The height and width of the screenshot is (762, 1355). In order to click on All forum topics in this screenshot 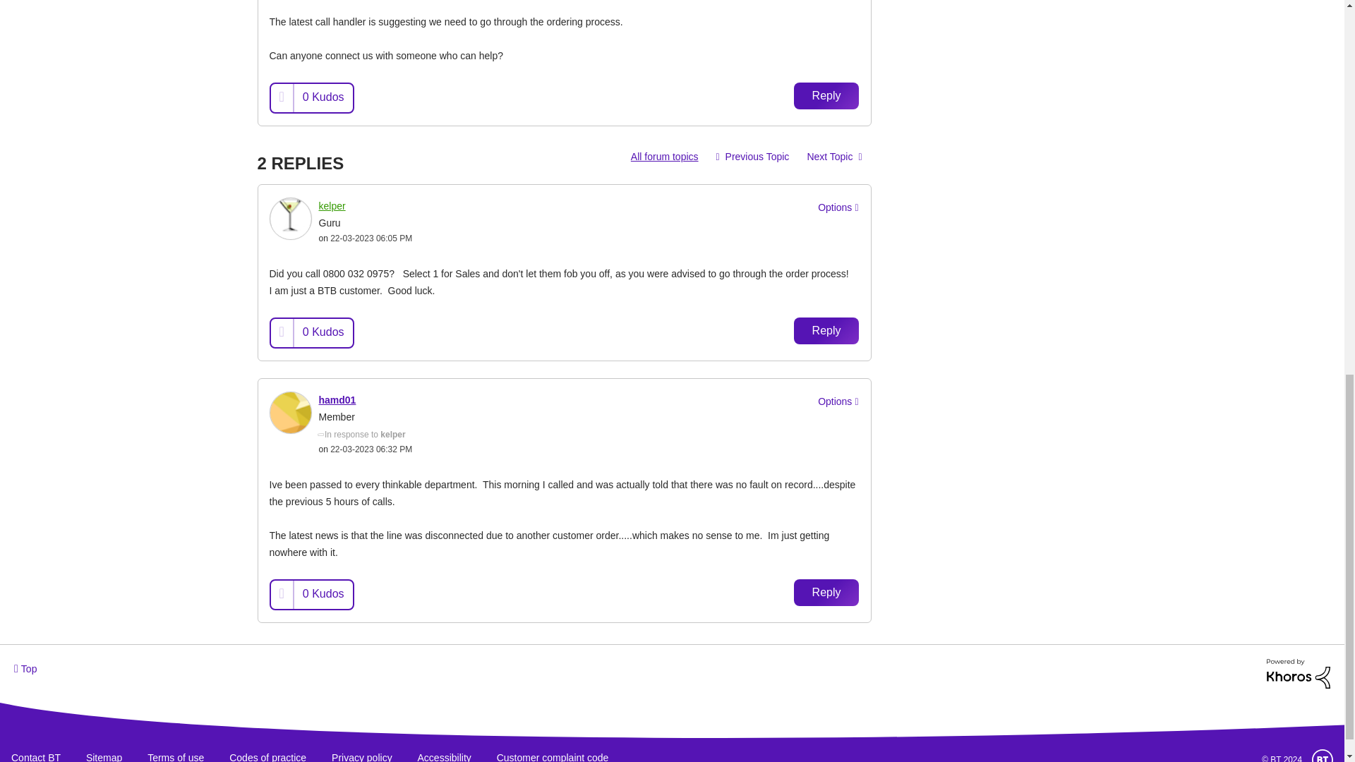, I will do `click(665, 157)`.